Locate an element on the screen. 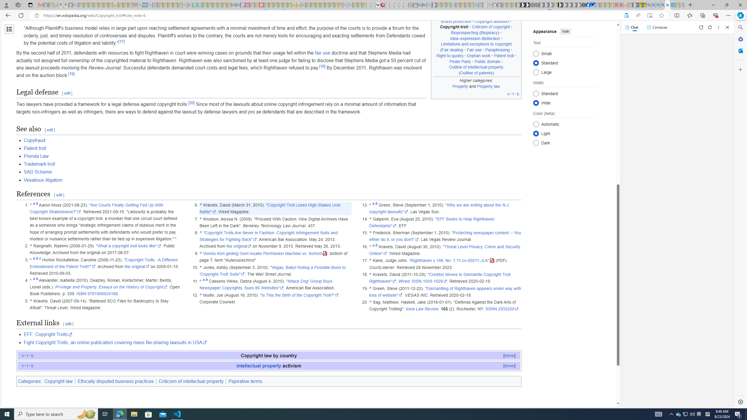 This screenshot has height=420, width=747. The Weather Channel - MSN - Sleeping is located at coordinates (90, 5).